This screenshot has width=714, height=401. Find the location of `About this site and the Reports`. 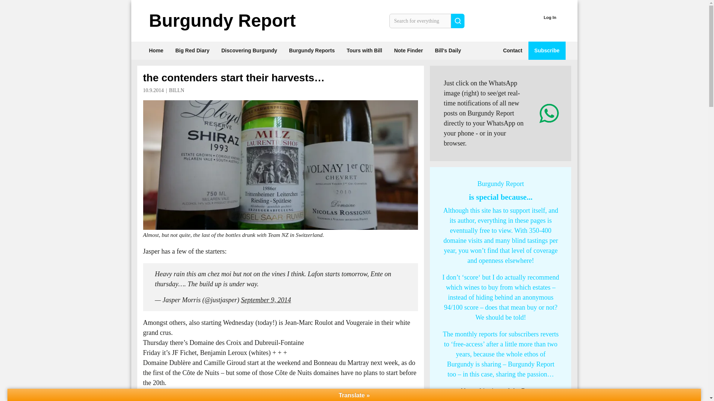

About this site and the Reports is located at coordinates (501, 391).